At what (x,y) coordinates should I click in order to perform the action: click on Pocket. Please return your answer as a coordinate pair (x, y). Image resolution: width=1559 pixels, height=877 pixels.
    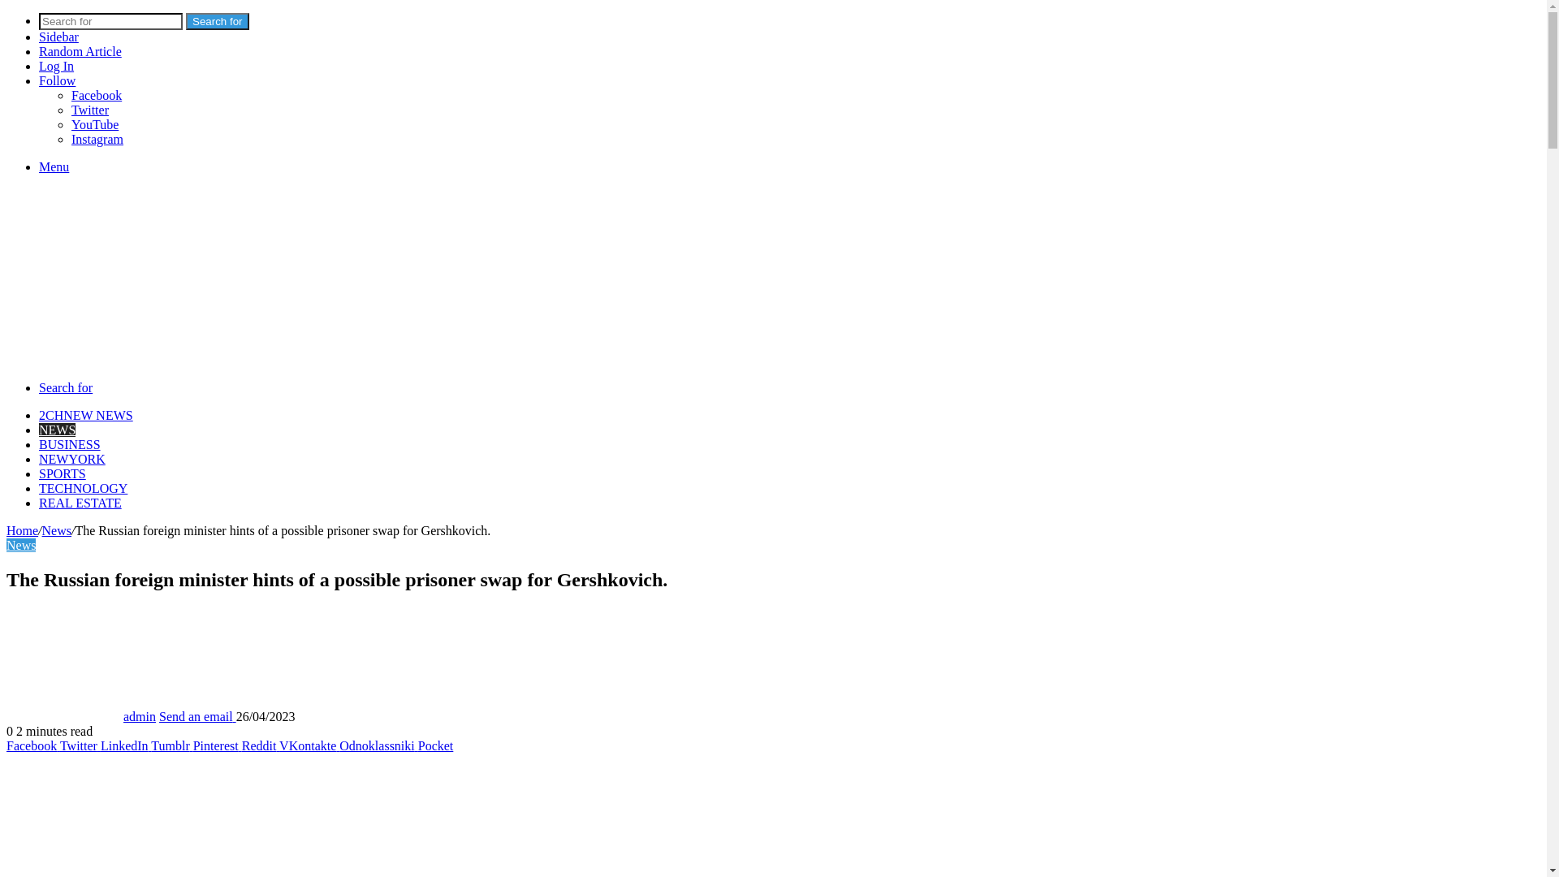
    Looking at the image, I should click on (436, 745).